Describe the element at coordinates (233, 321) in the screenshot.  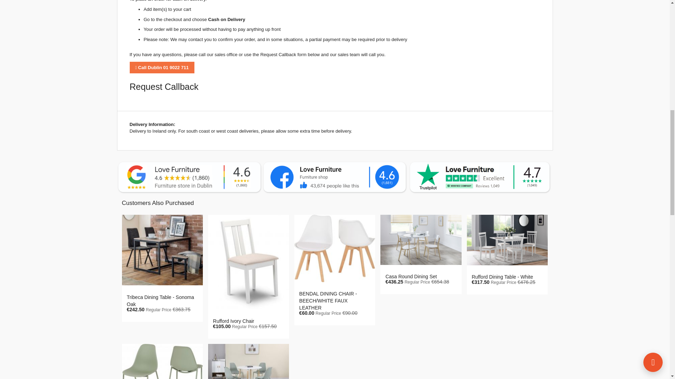
I see `Rufford Ivory Chair` at that location.